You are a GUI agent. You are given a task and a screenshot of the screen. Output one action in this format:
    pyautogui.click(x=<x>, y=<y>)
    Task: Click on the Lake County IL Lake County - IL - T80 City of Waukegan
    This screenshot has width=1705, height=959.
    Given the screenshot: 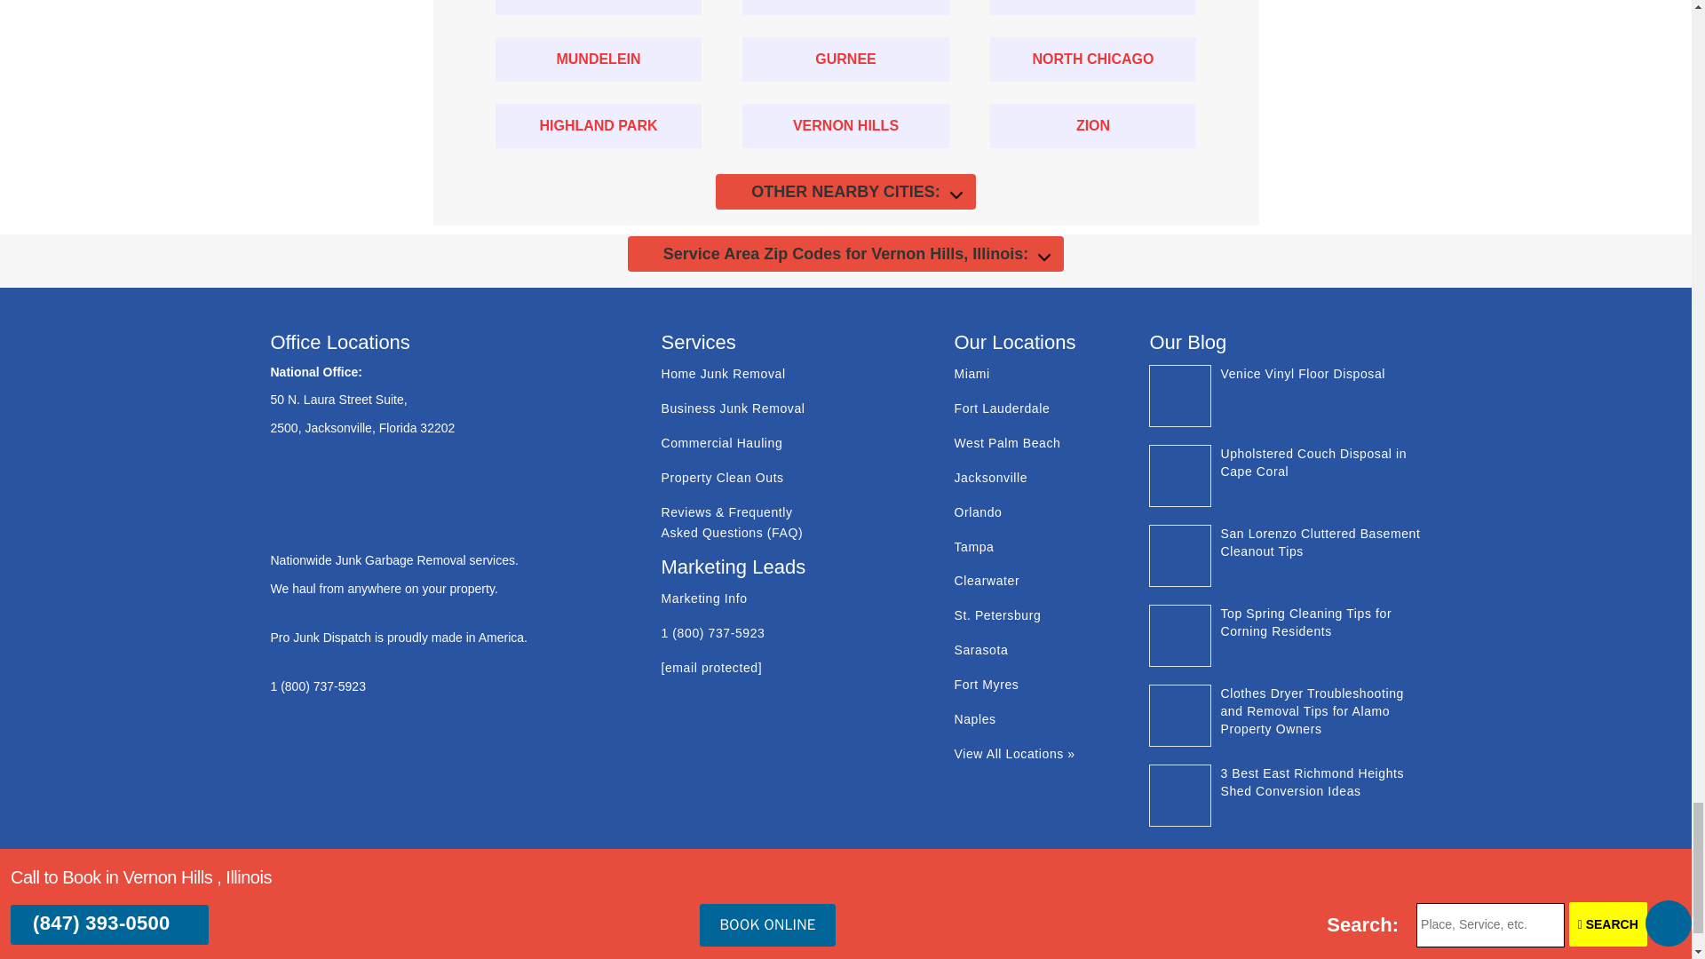 What is the action you would take?
    pyautogui.click(x=845, y=7)
    